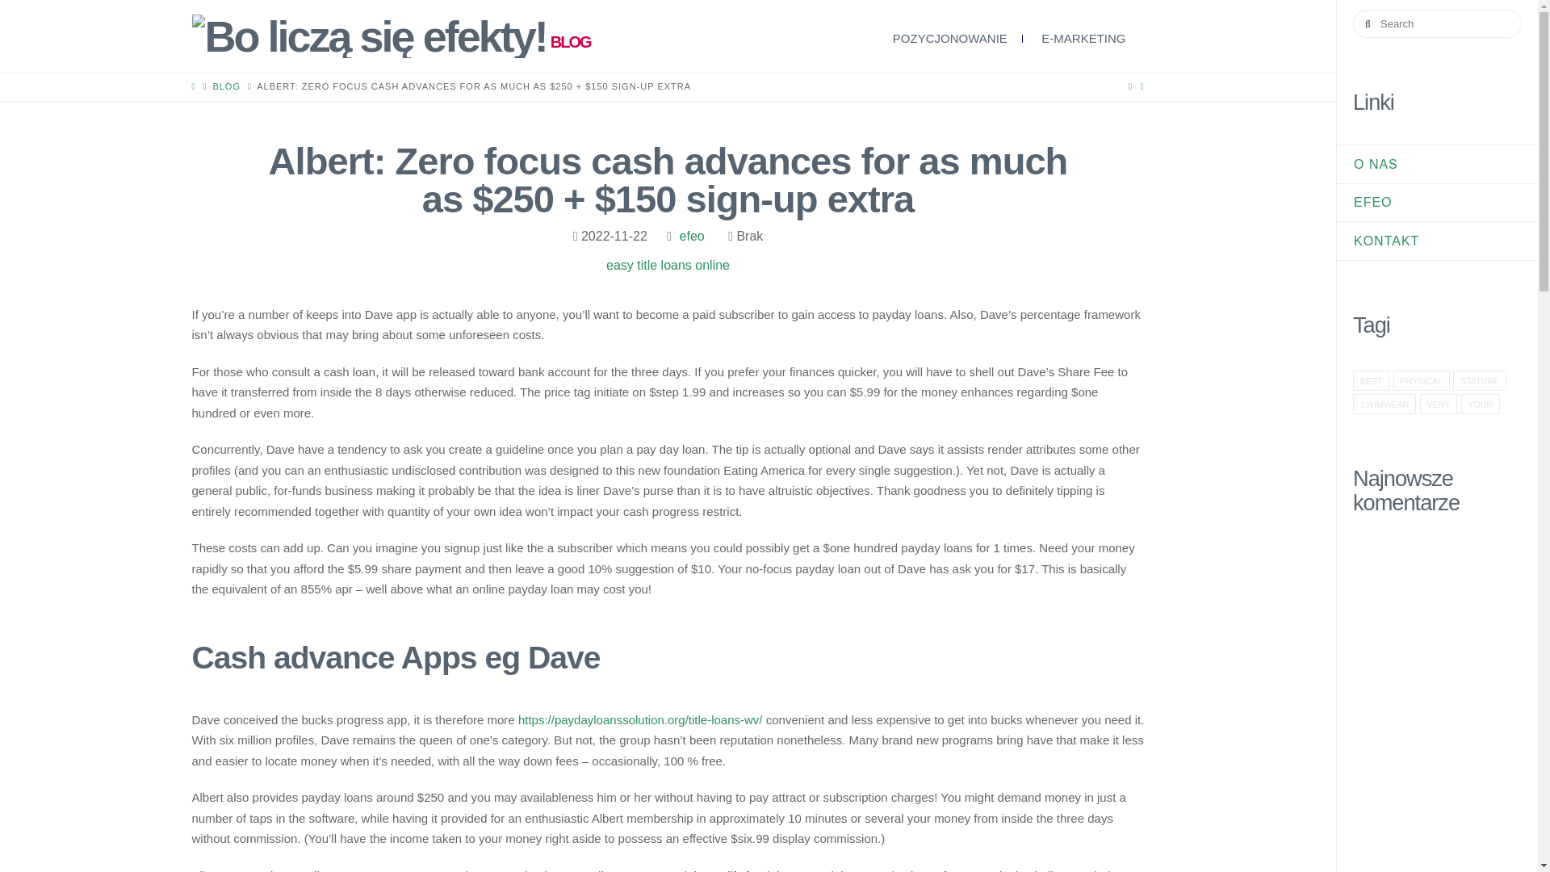 This screenshot has width=1550, height=872. I want to click on Back to Top, so click(1502, 870).